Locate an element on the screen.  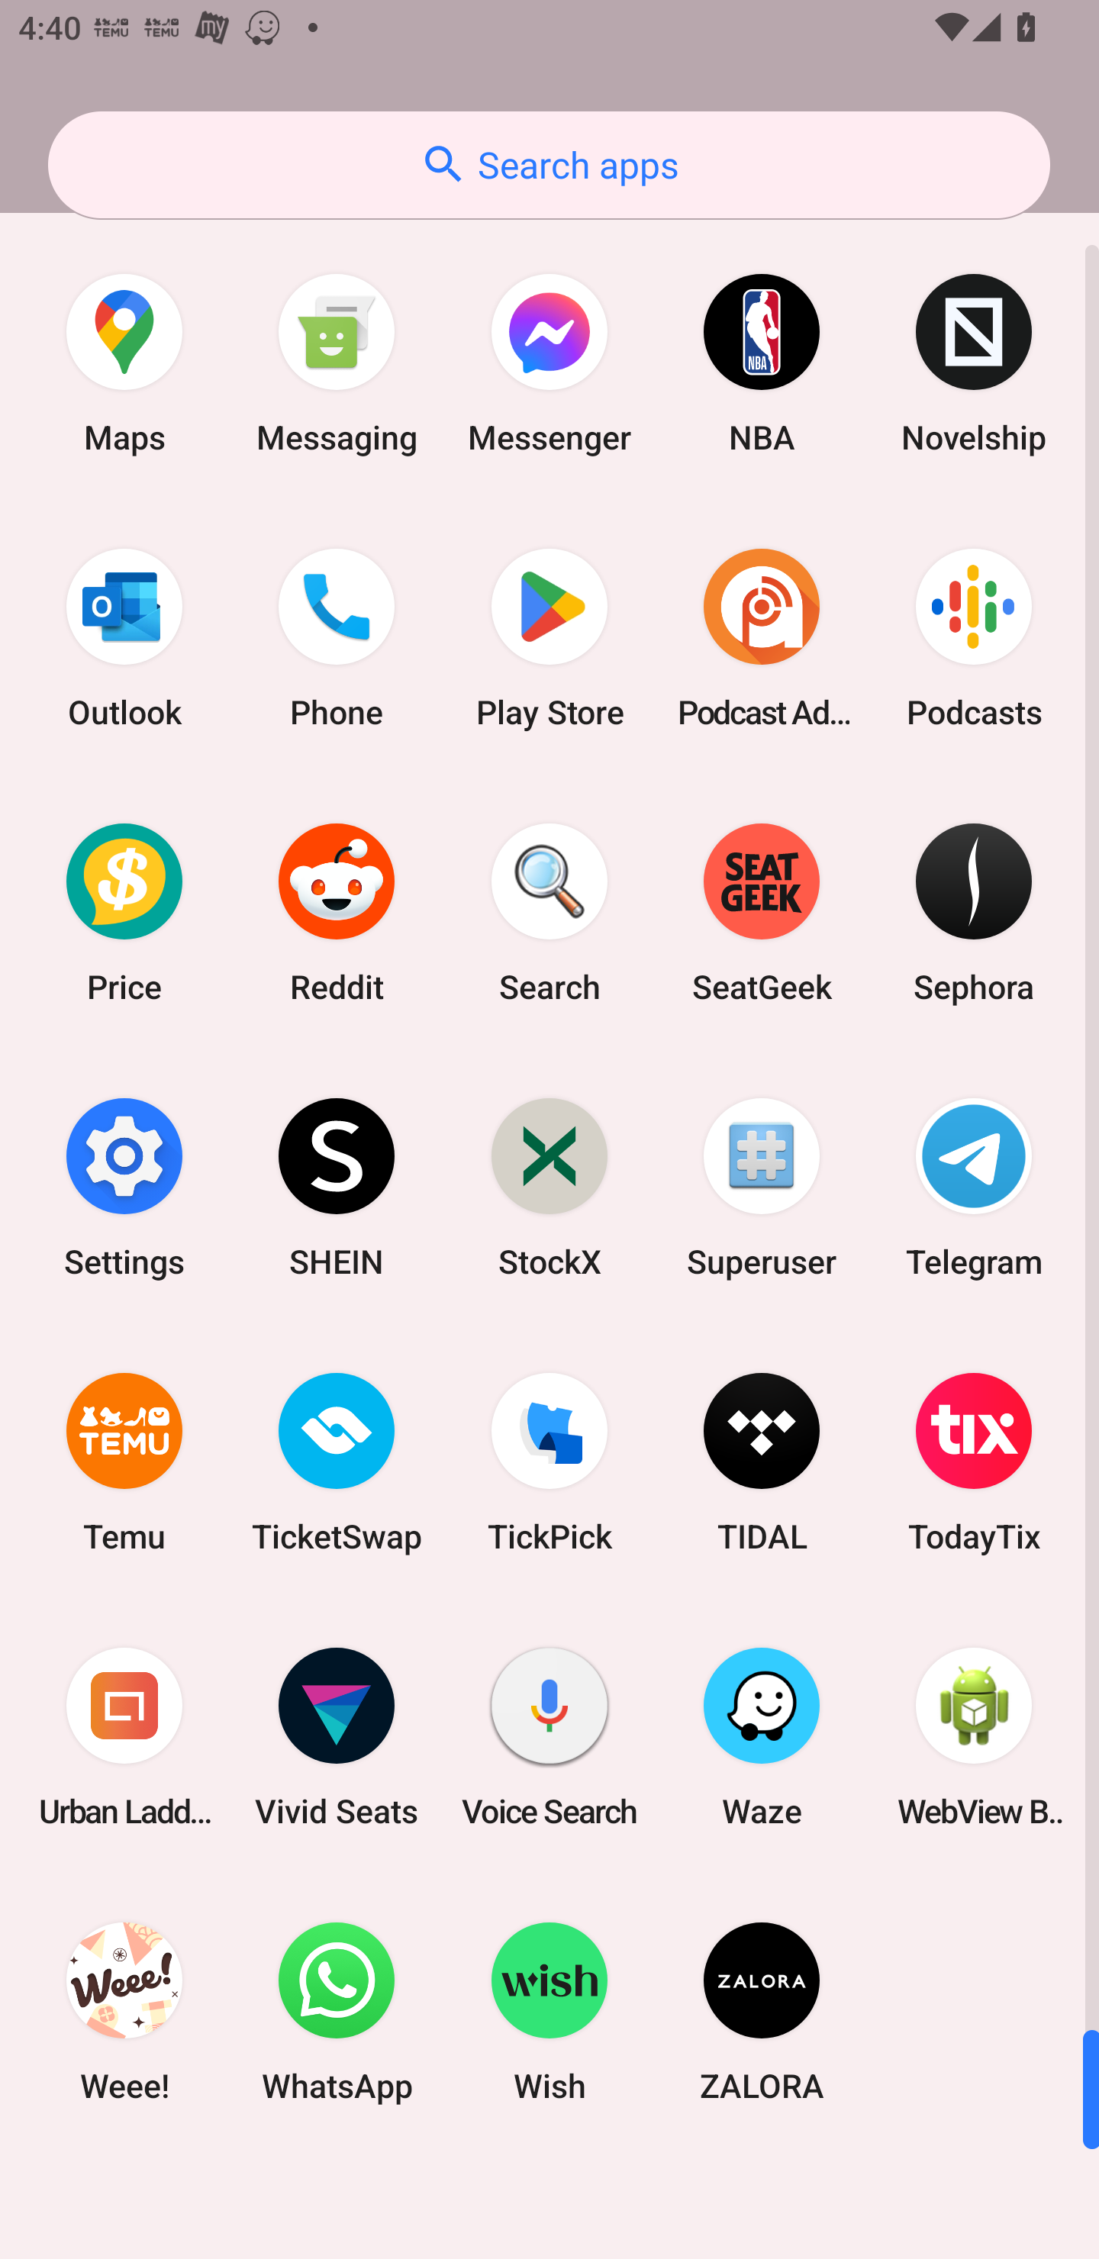
SeatGeek is located at coordinates (762, 913).